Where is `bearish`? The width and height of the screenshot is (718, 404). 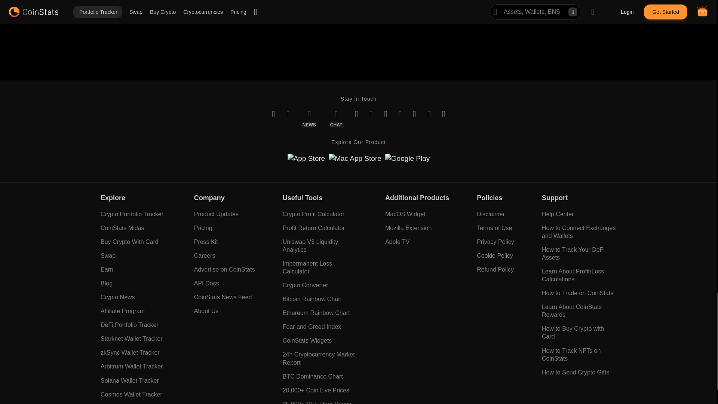
bearish is located at coordinates (200, 10).